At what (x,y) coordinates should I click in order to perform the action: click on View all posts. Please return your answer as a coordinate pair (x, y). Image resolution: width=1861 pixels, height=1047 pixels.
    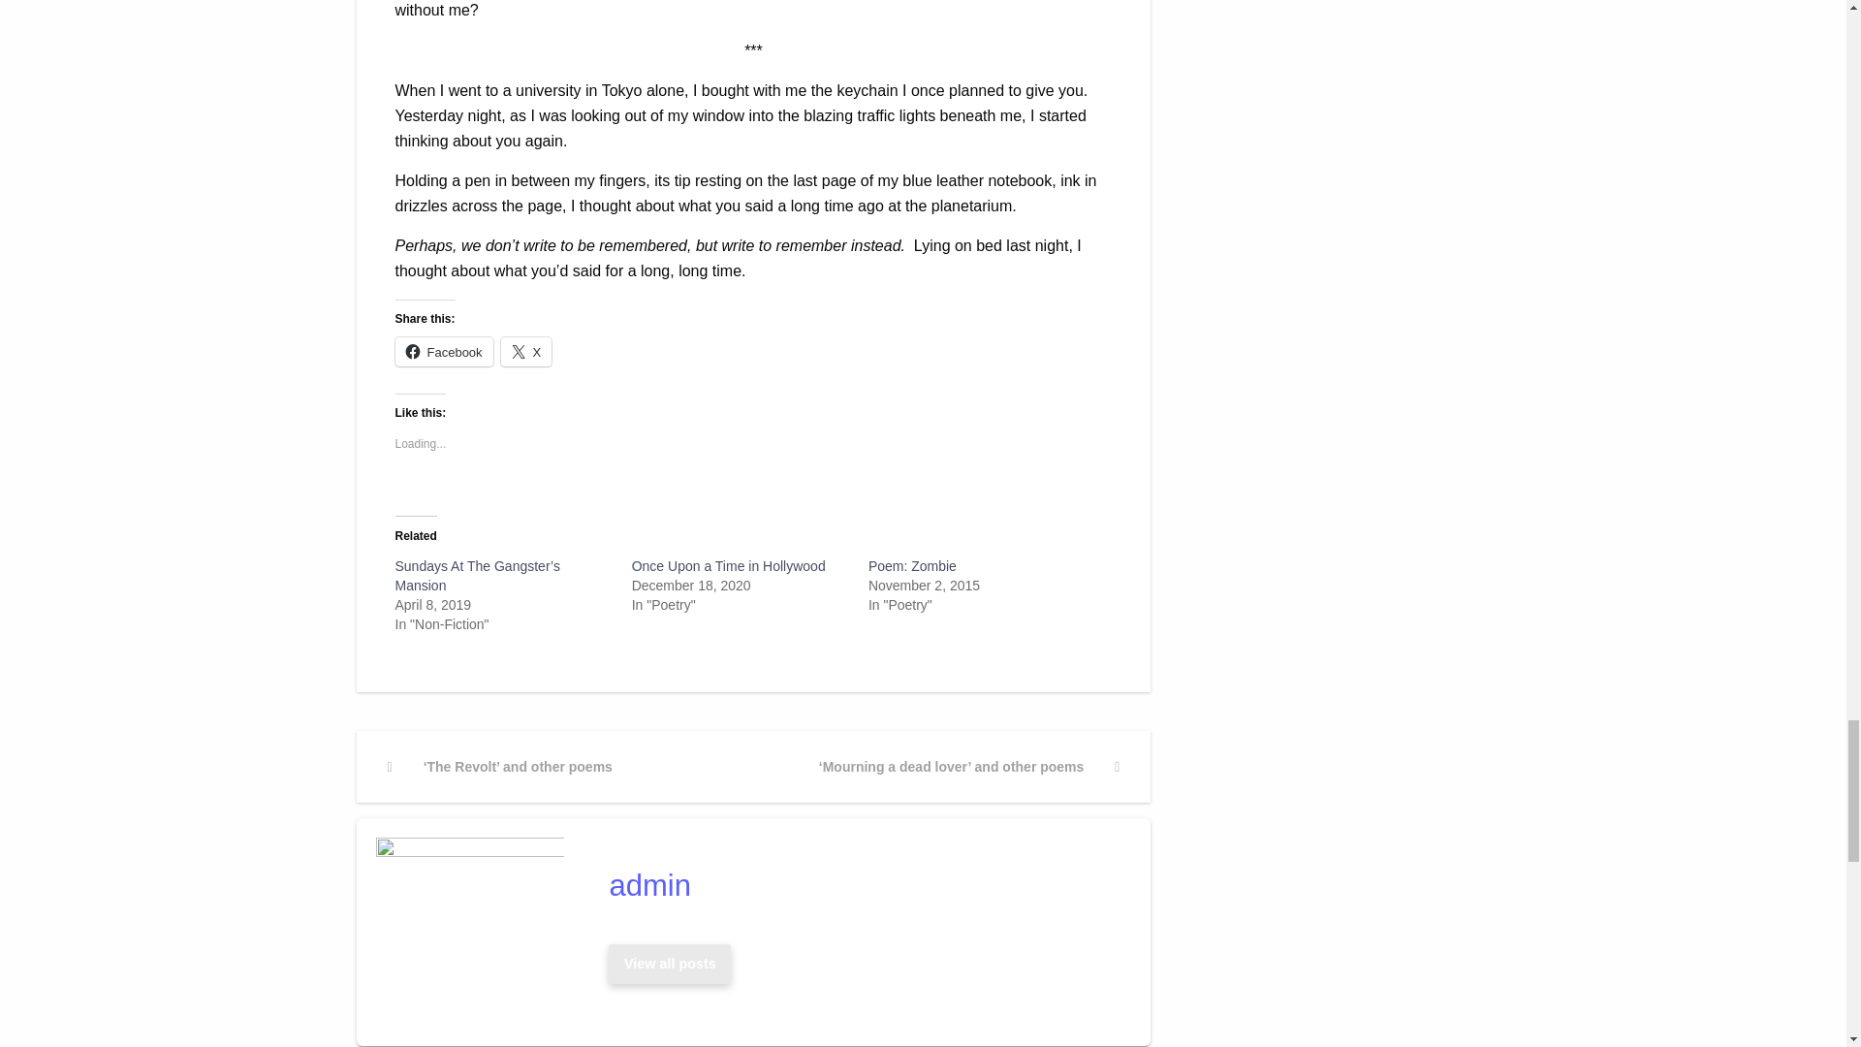
    Looking at the image, I should click on (669, 964).